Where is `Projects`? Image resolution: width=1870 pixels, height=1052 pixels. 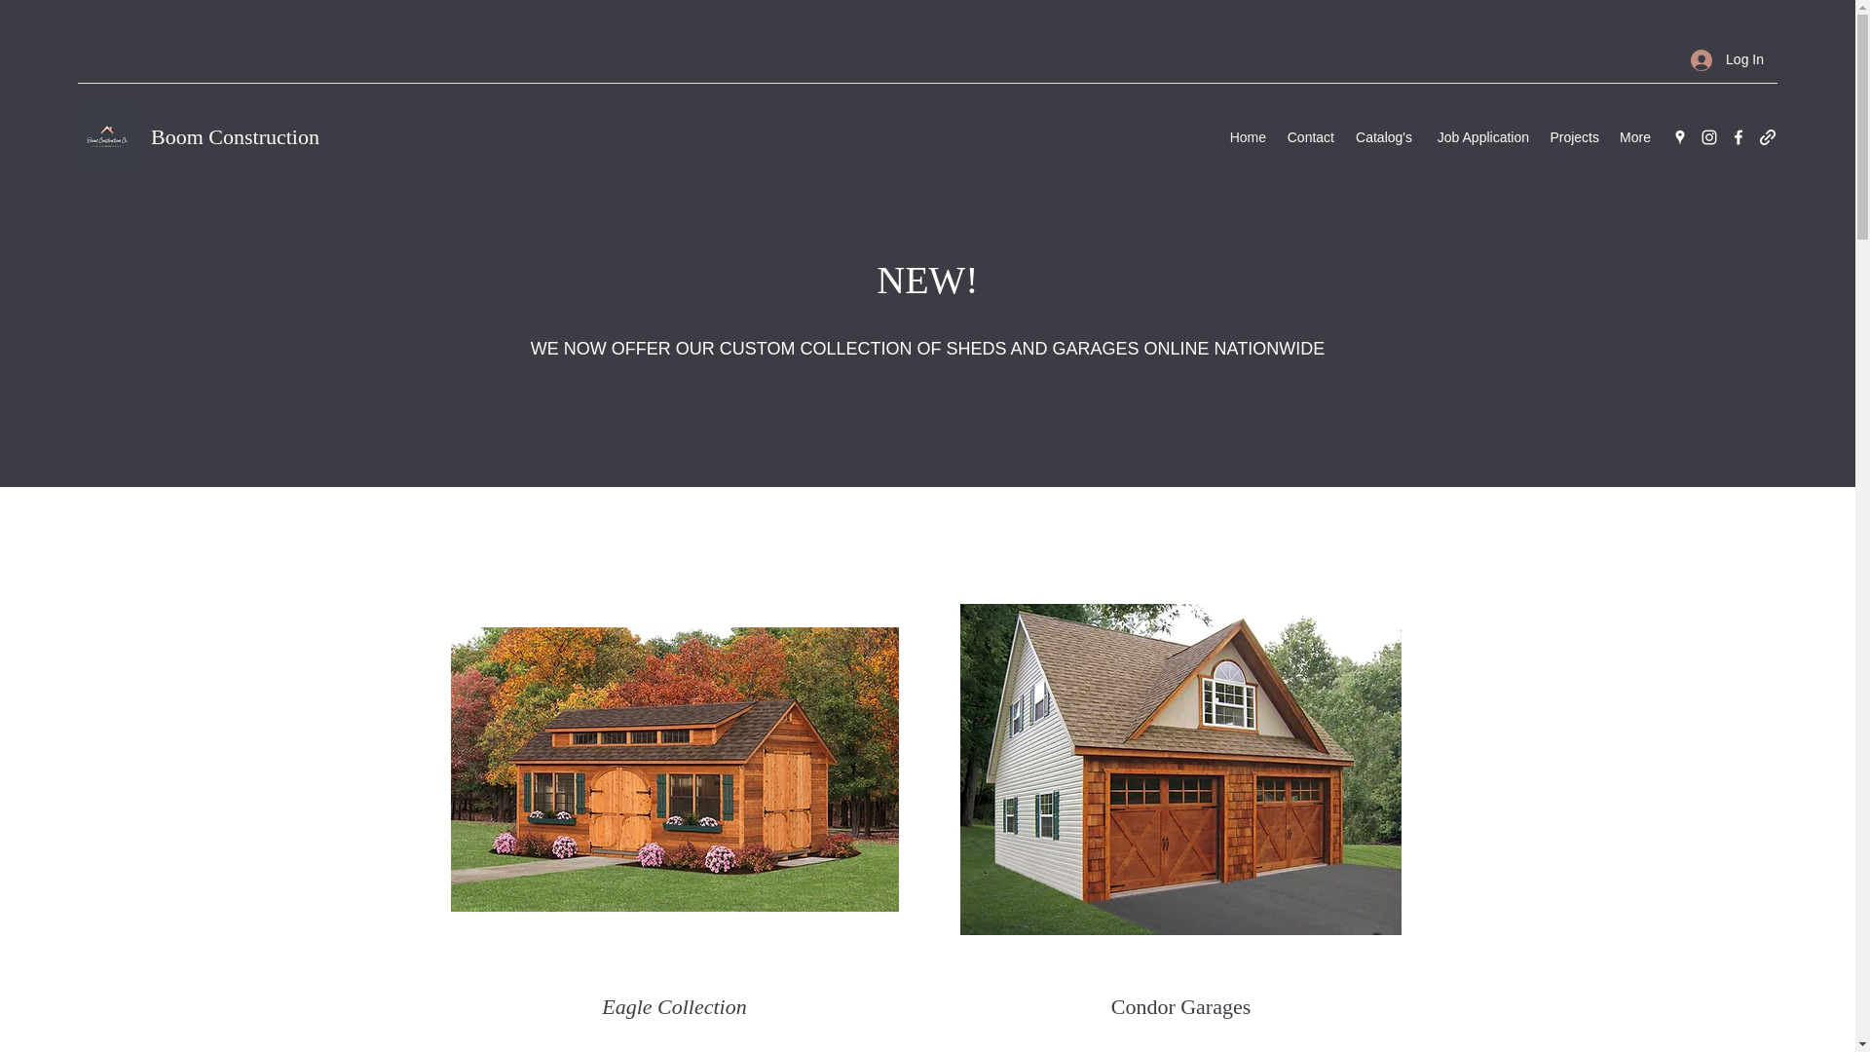 Projects is located at coordinates (1574, 136).